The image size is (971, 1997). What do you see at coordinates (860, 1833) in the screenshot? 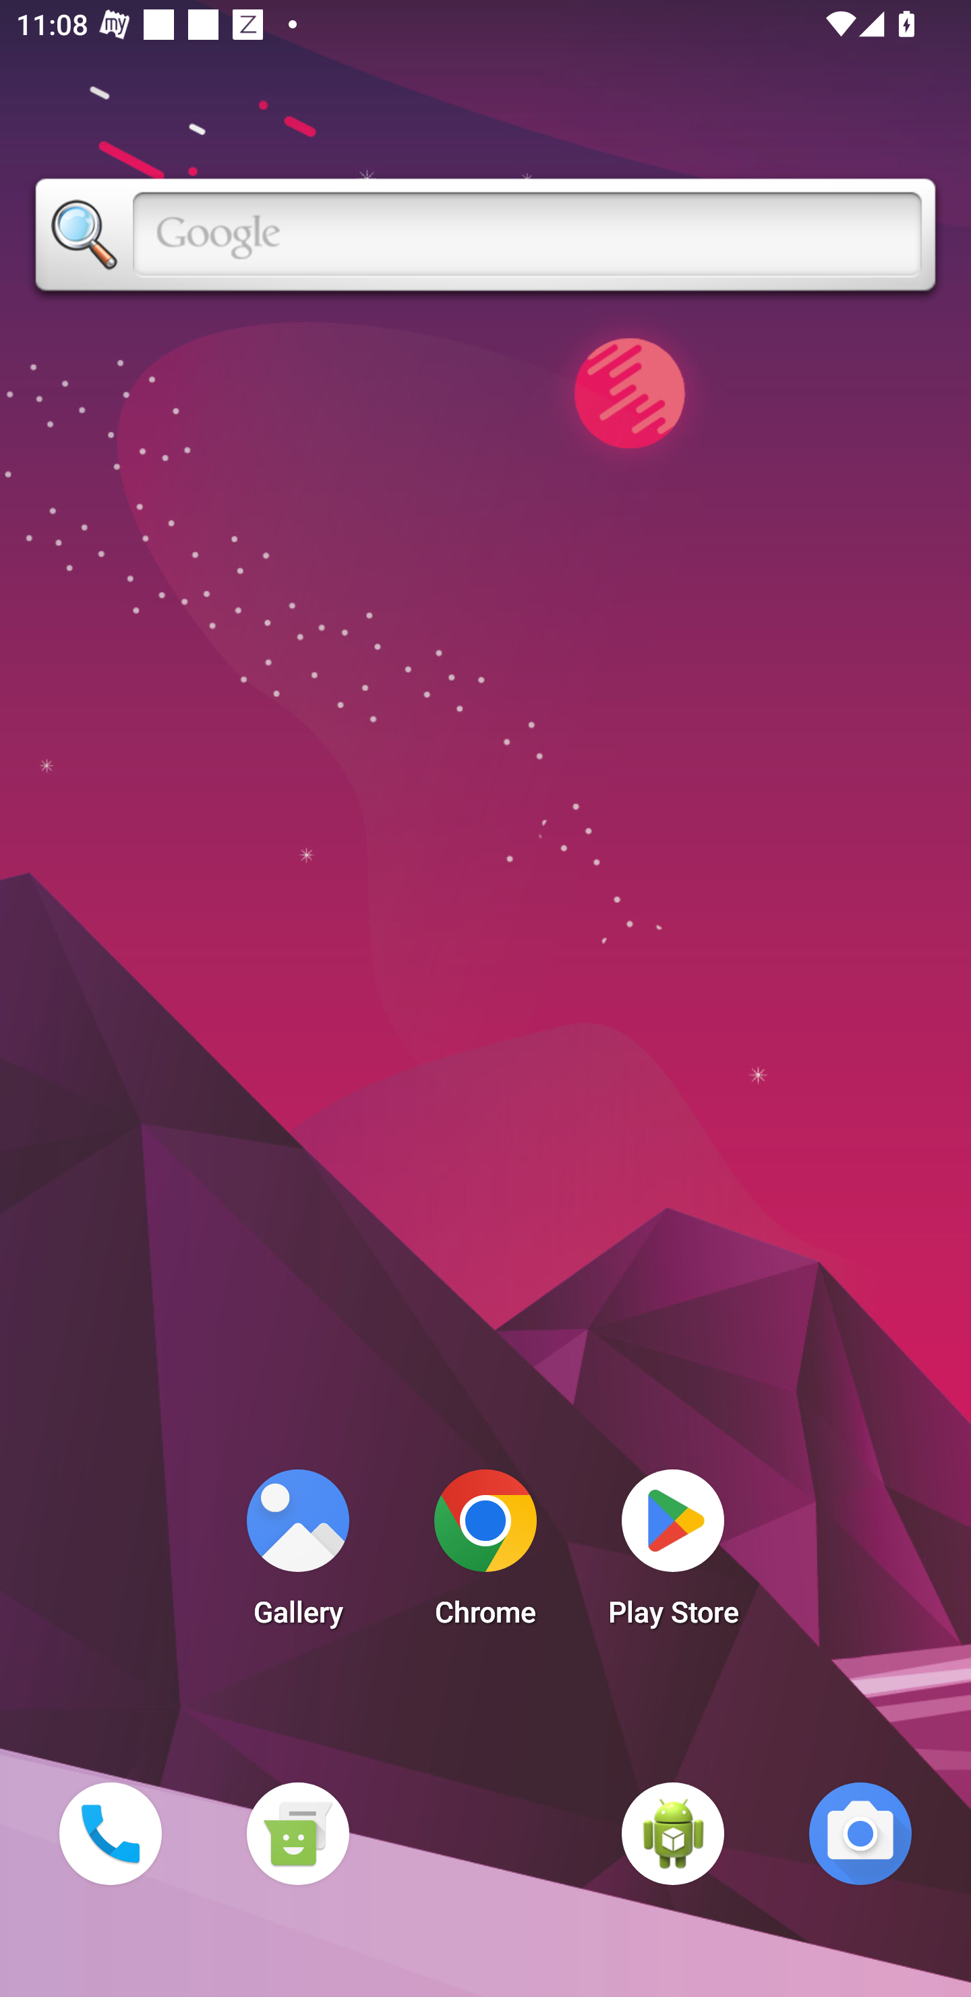
I see `Camera` at bounding box center [860, 1833].